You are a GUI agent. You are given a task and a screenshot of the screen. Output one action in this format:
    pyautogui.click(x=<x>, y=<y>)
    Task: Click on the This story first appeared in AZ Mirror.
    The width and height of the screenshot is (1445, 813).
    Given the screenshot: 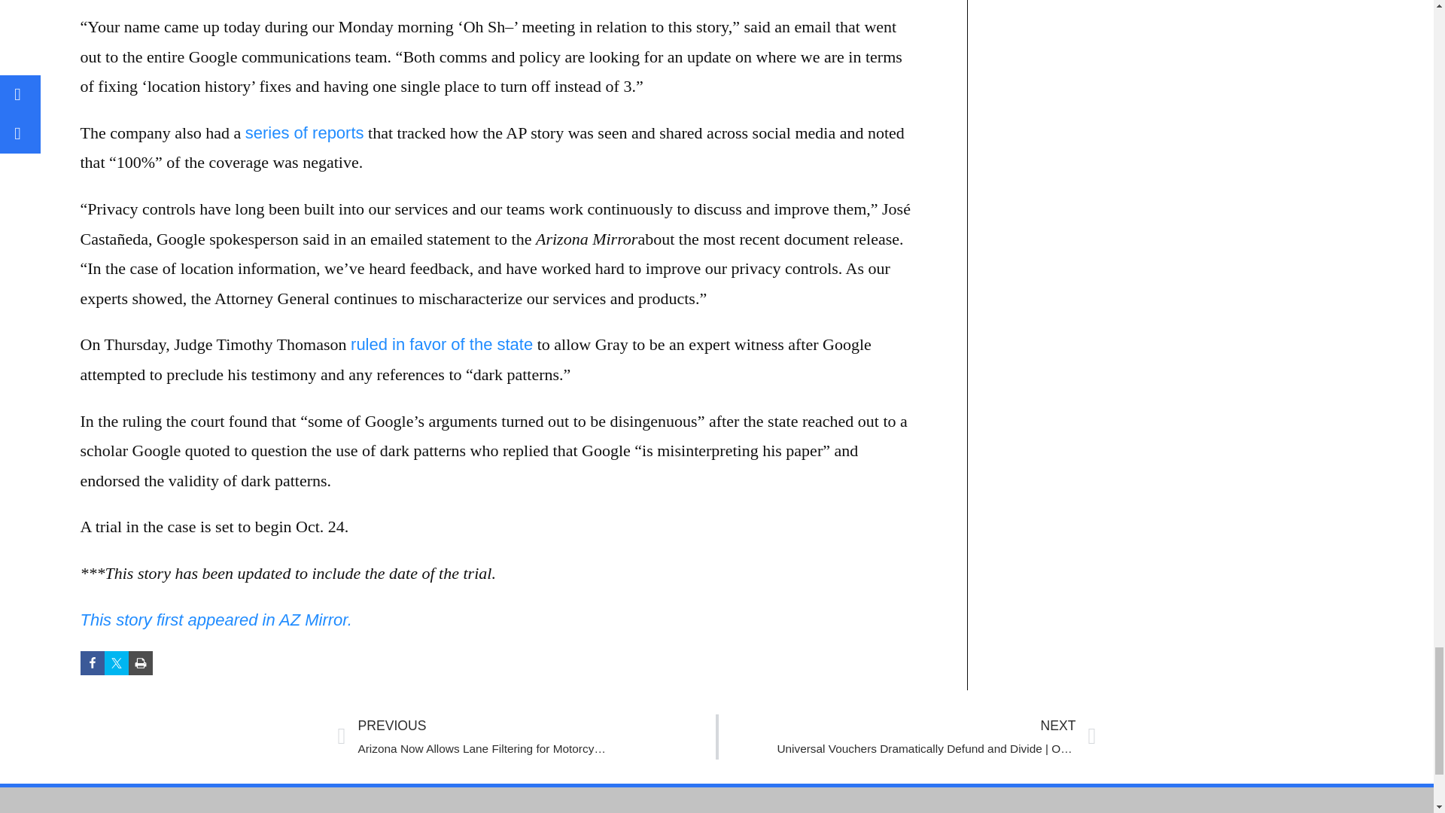 What is the action you would take?
    pyautogui.click(x=215, y=619)
    